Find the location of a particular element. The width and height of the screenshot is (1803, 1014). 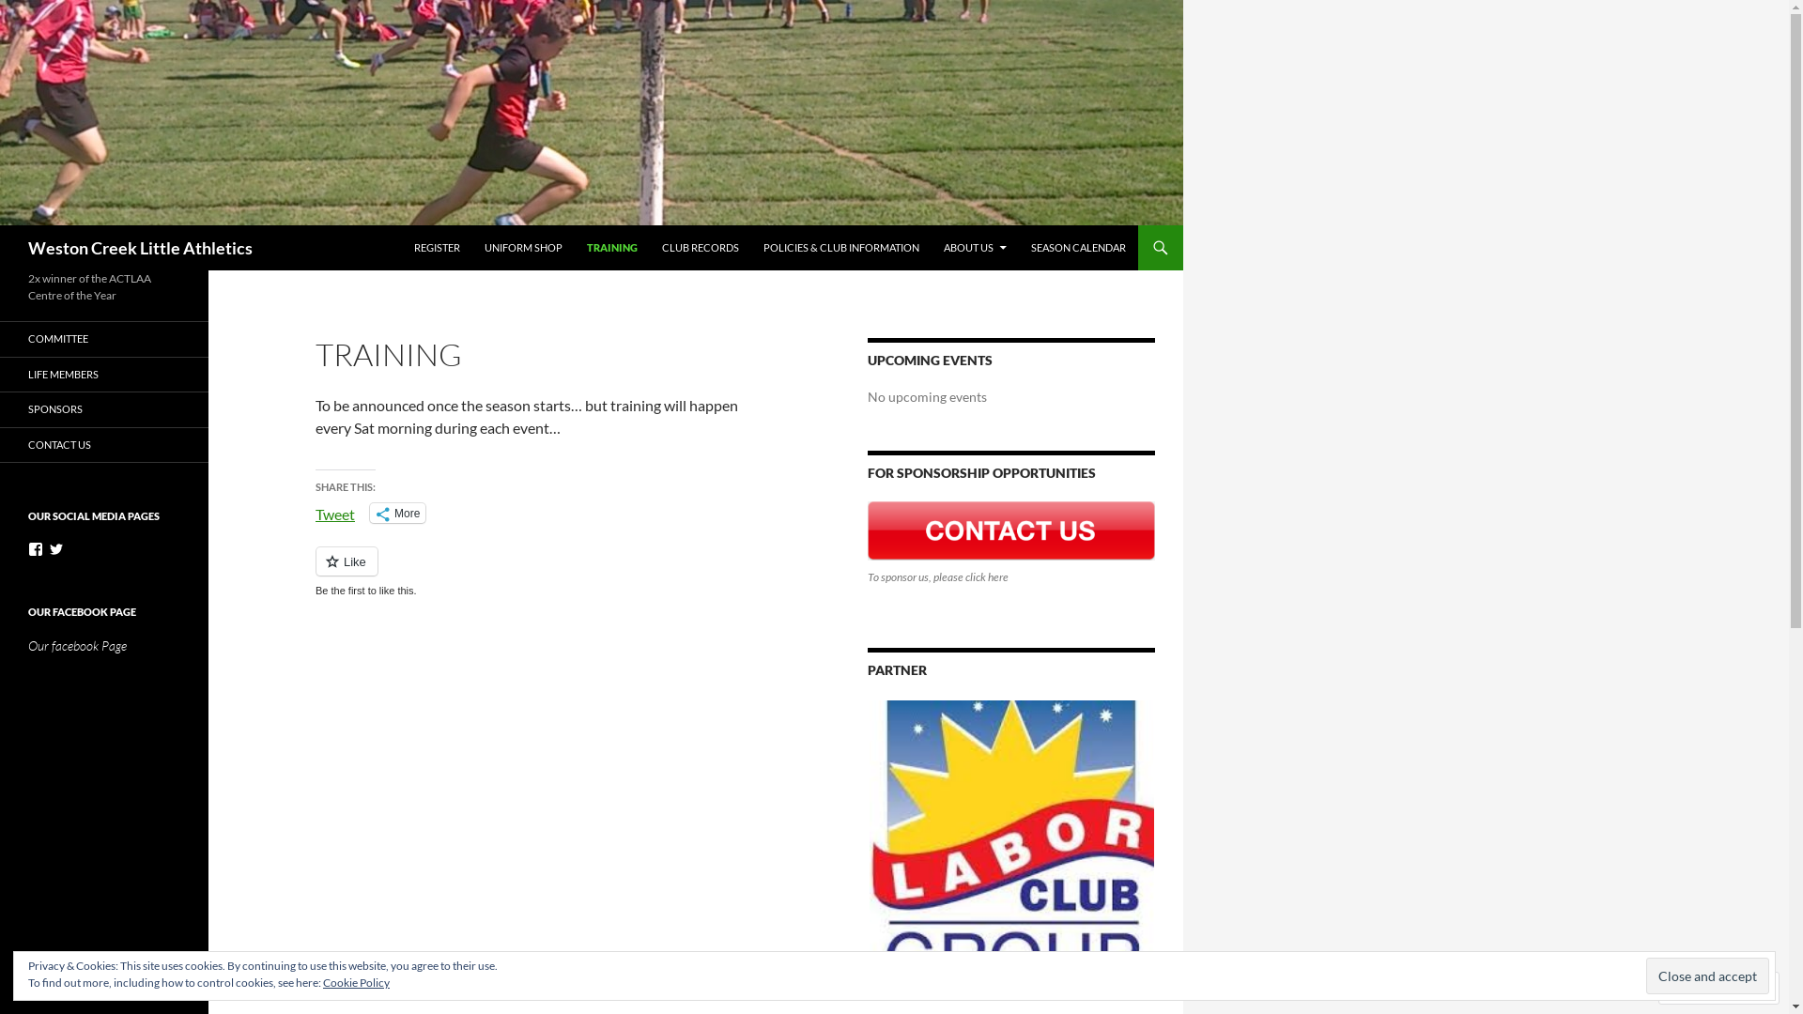

POLICIES & CLUB INFORMATION is located at coordinates (841, 248).